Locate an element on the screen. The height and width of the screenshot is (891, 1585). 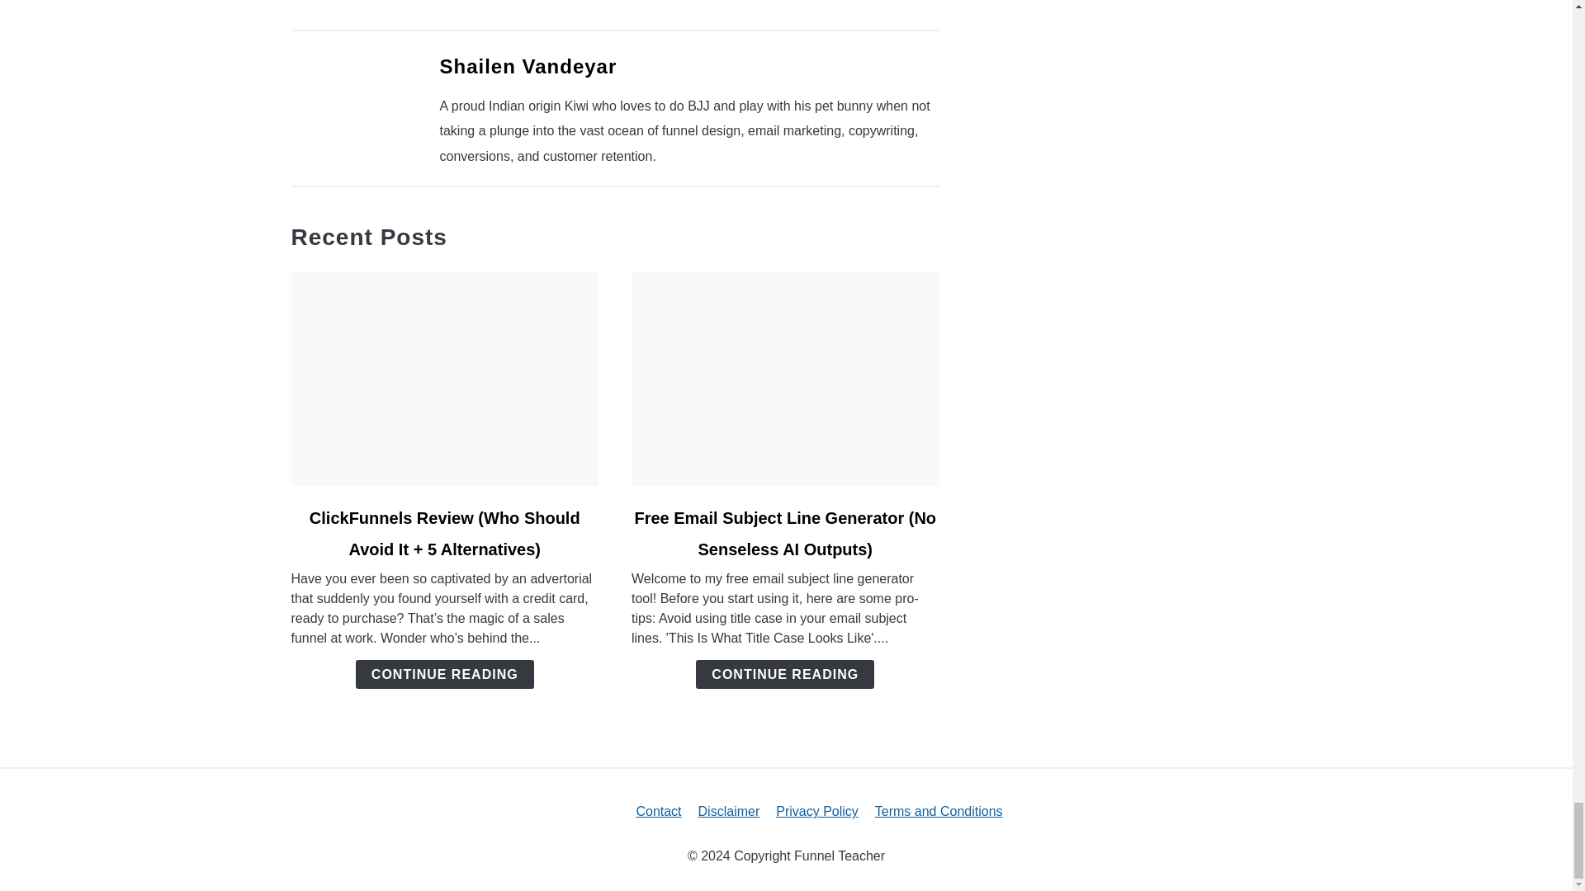
Shailen Vandeyar is located at coordinates (527, 66).